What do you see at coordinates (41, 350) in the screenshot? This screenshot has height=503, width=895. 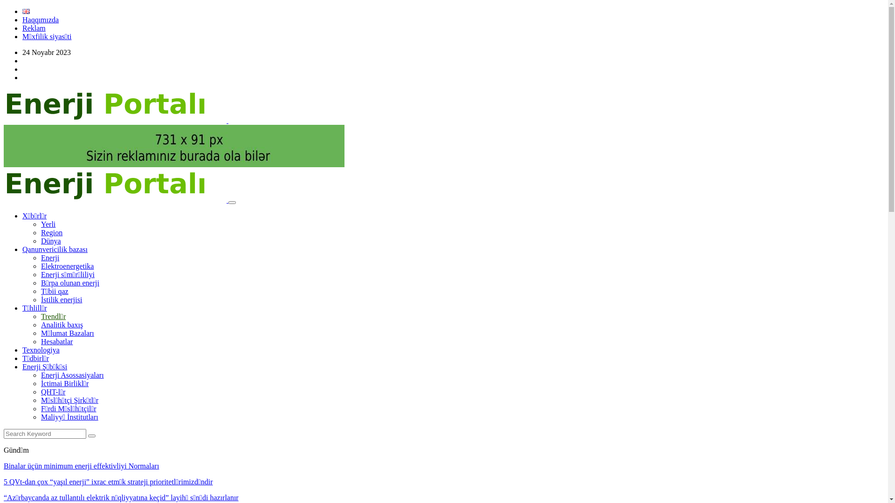 I see `Texnologiya` at bounding box center [41, 350].